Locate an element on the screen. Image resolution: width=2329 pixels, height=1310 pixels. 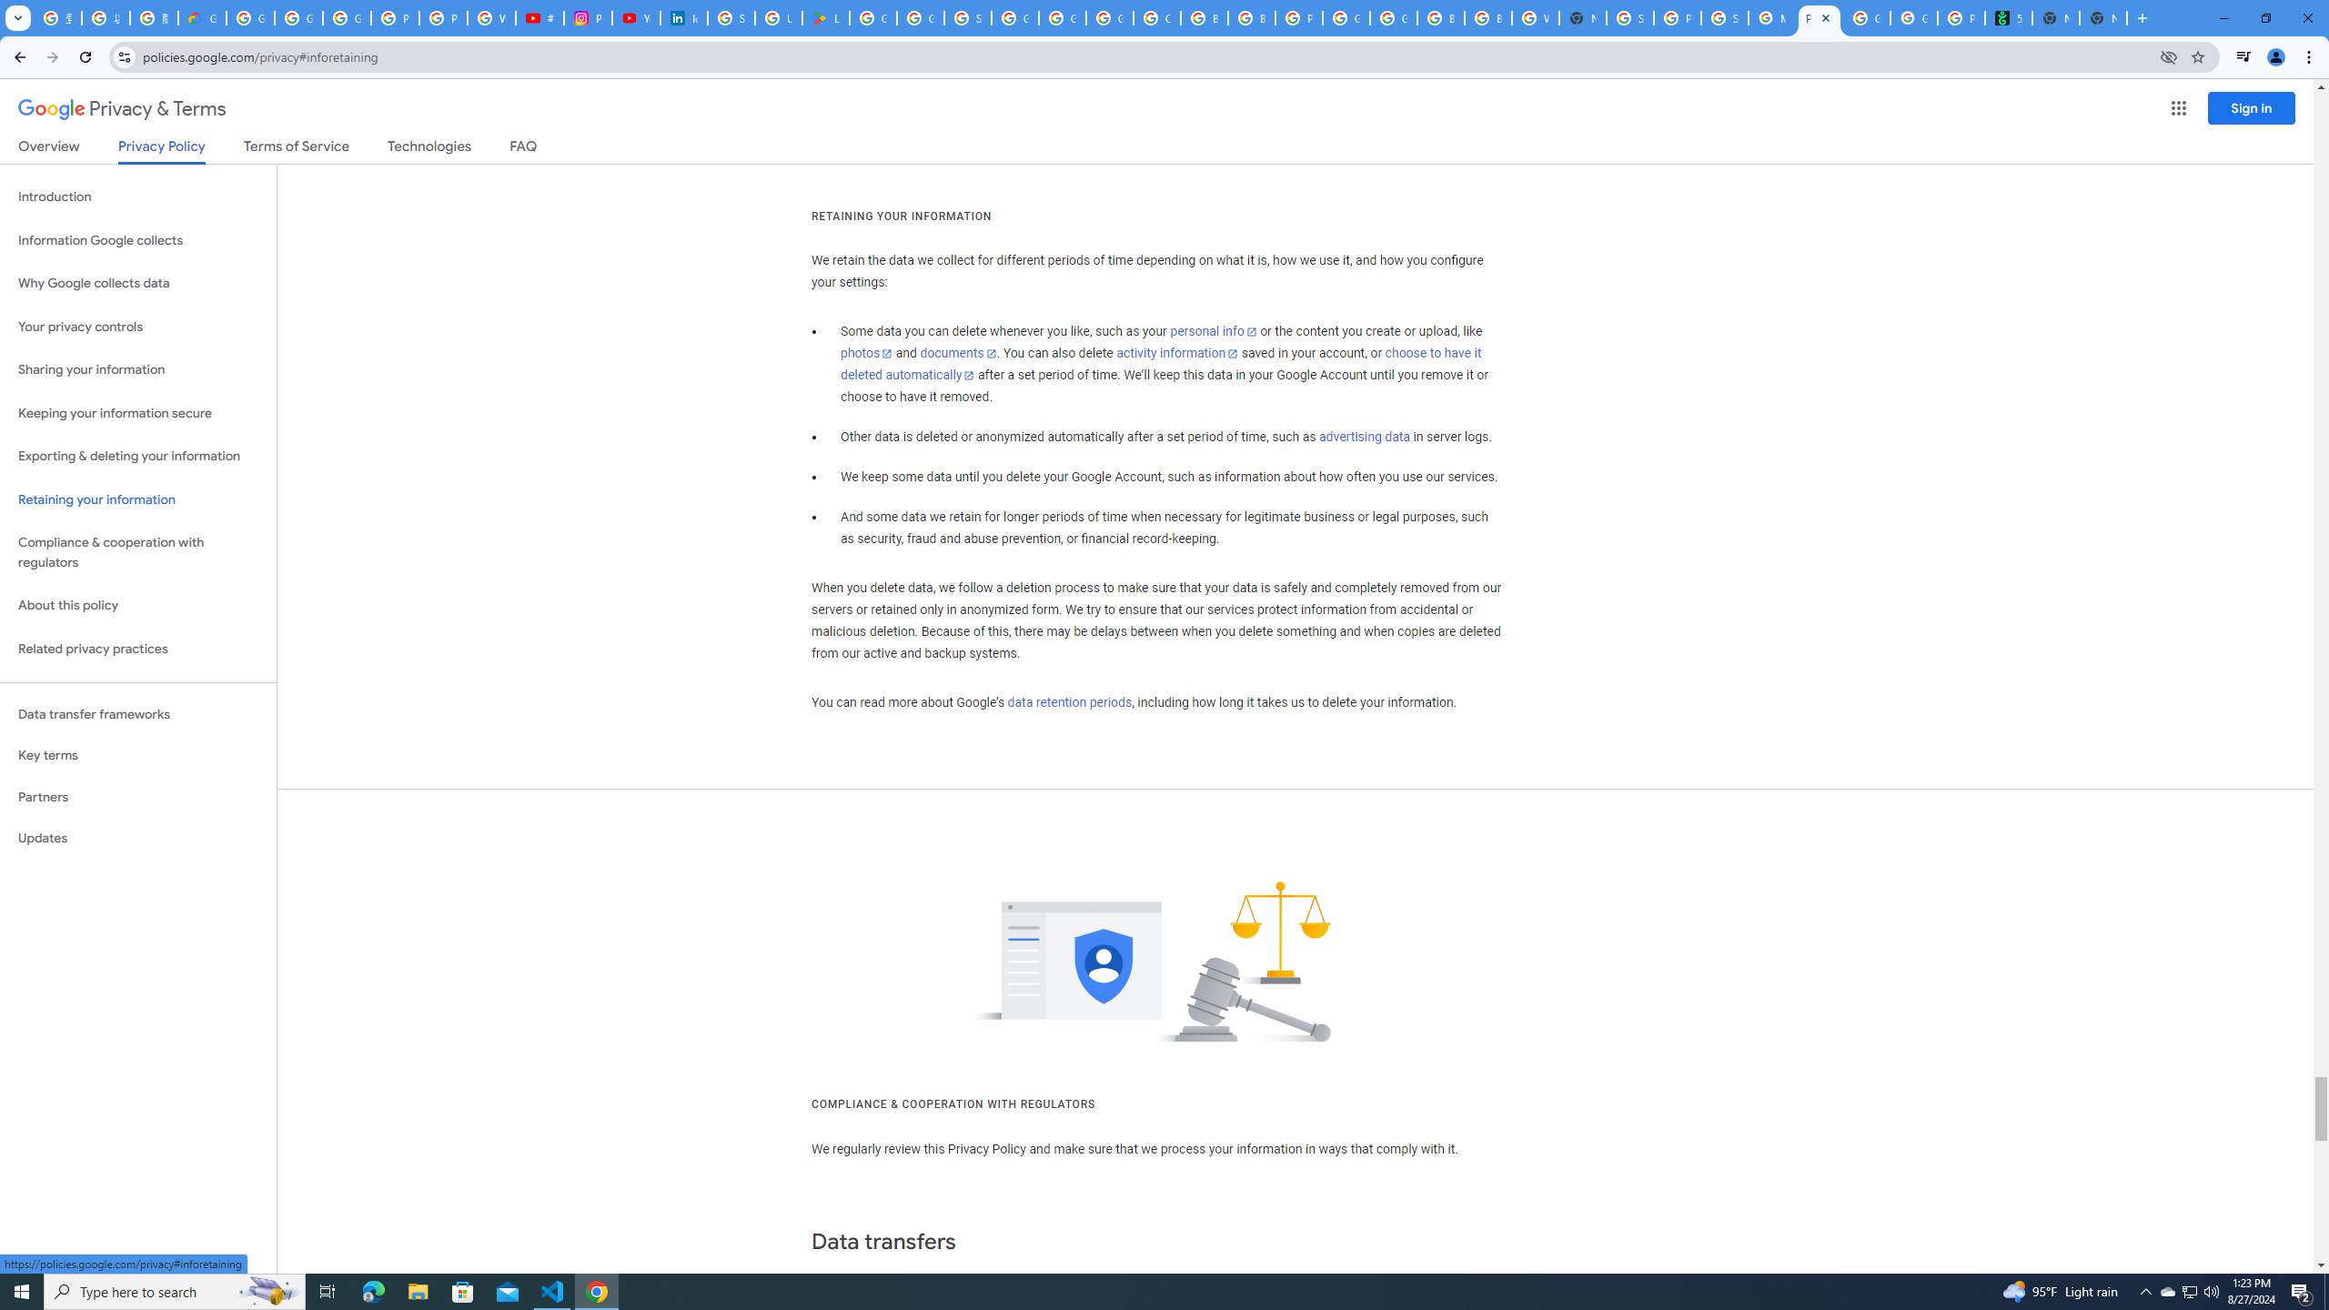
Introduction is located at coordinates (138, 196).